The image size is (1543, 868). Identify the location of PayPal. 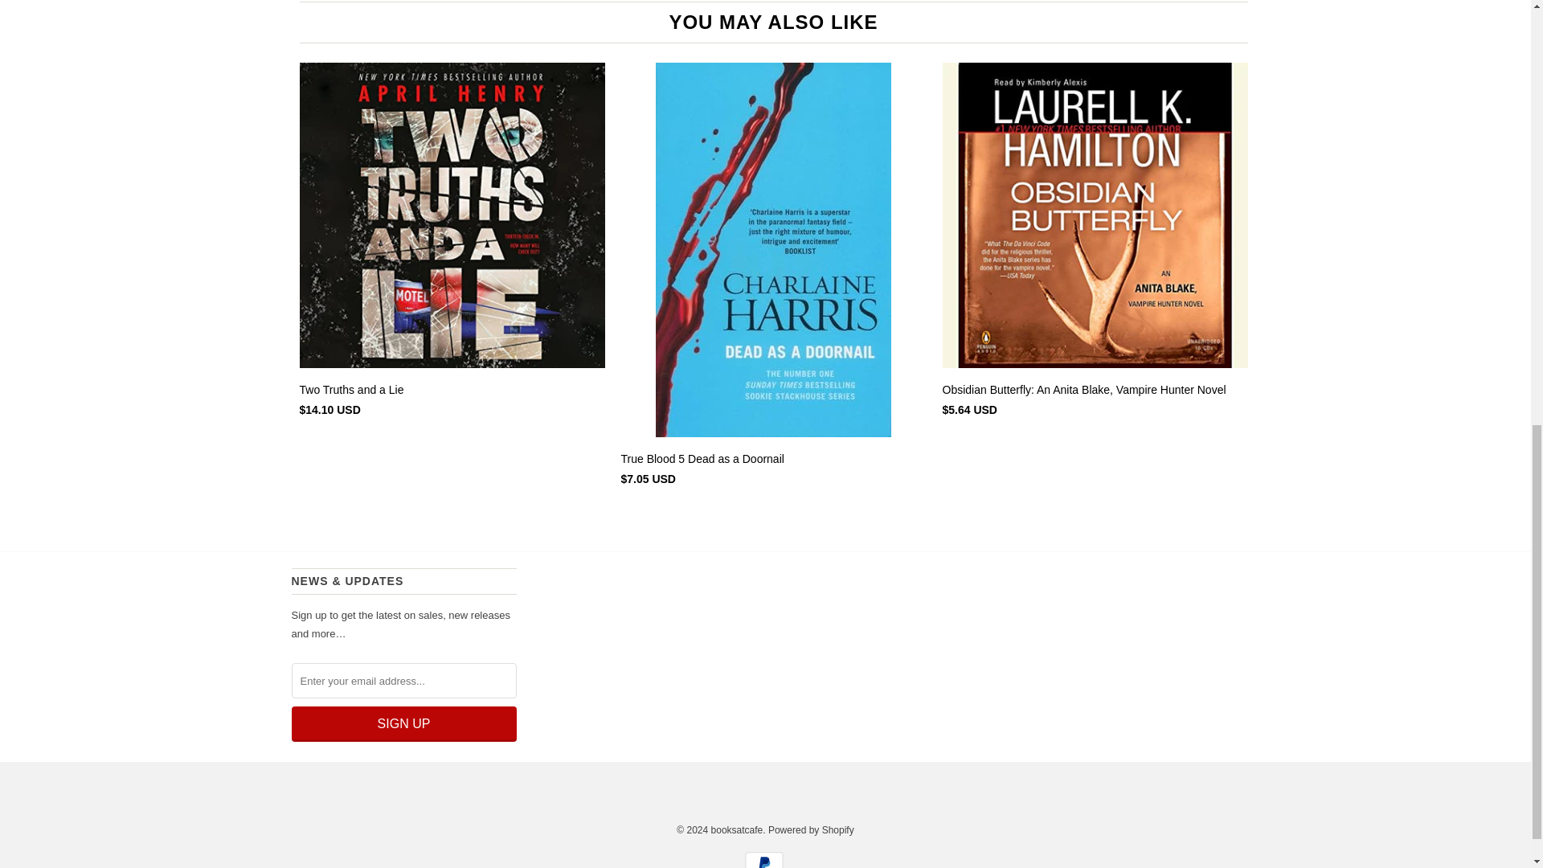
(764, 860).